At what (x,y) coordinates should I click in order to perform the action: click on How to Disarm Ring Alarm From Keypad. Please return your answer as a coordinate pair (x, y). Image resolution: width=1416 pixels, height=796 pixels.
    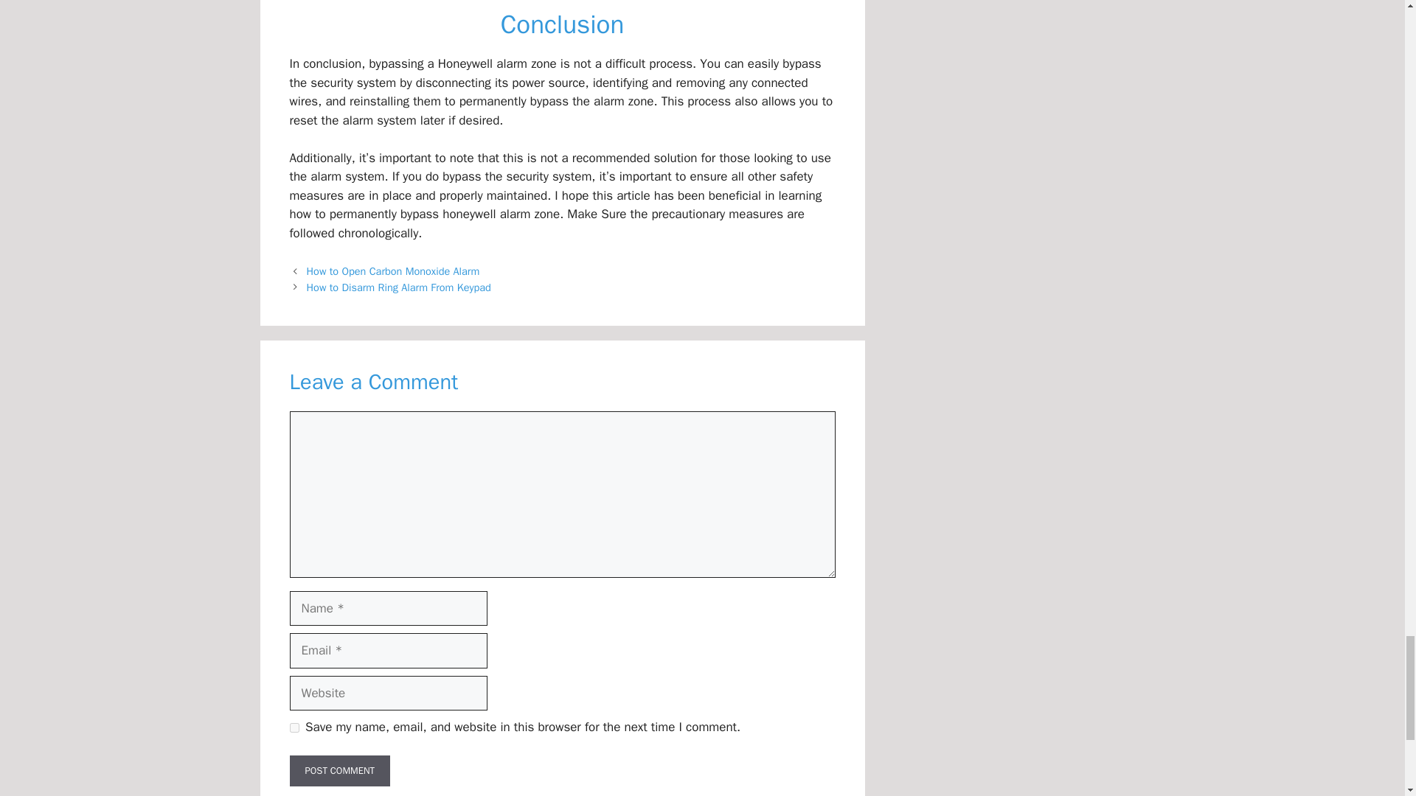
    Looking at the image, I should click on (399, 287).